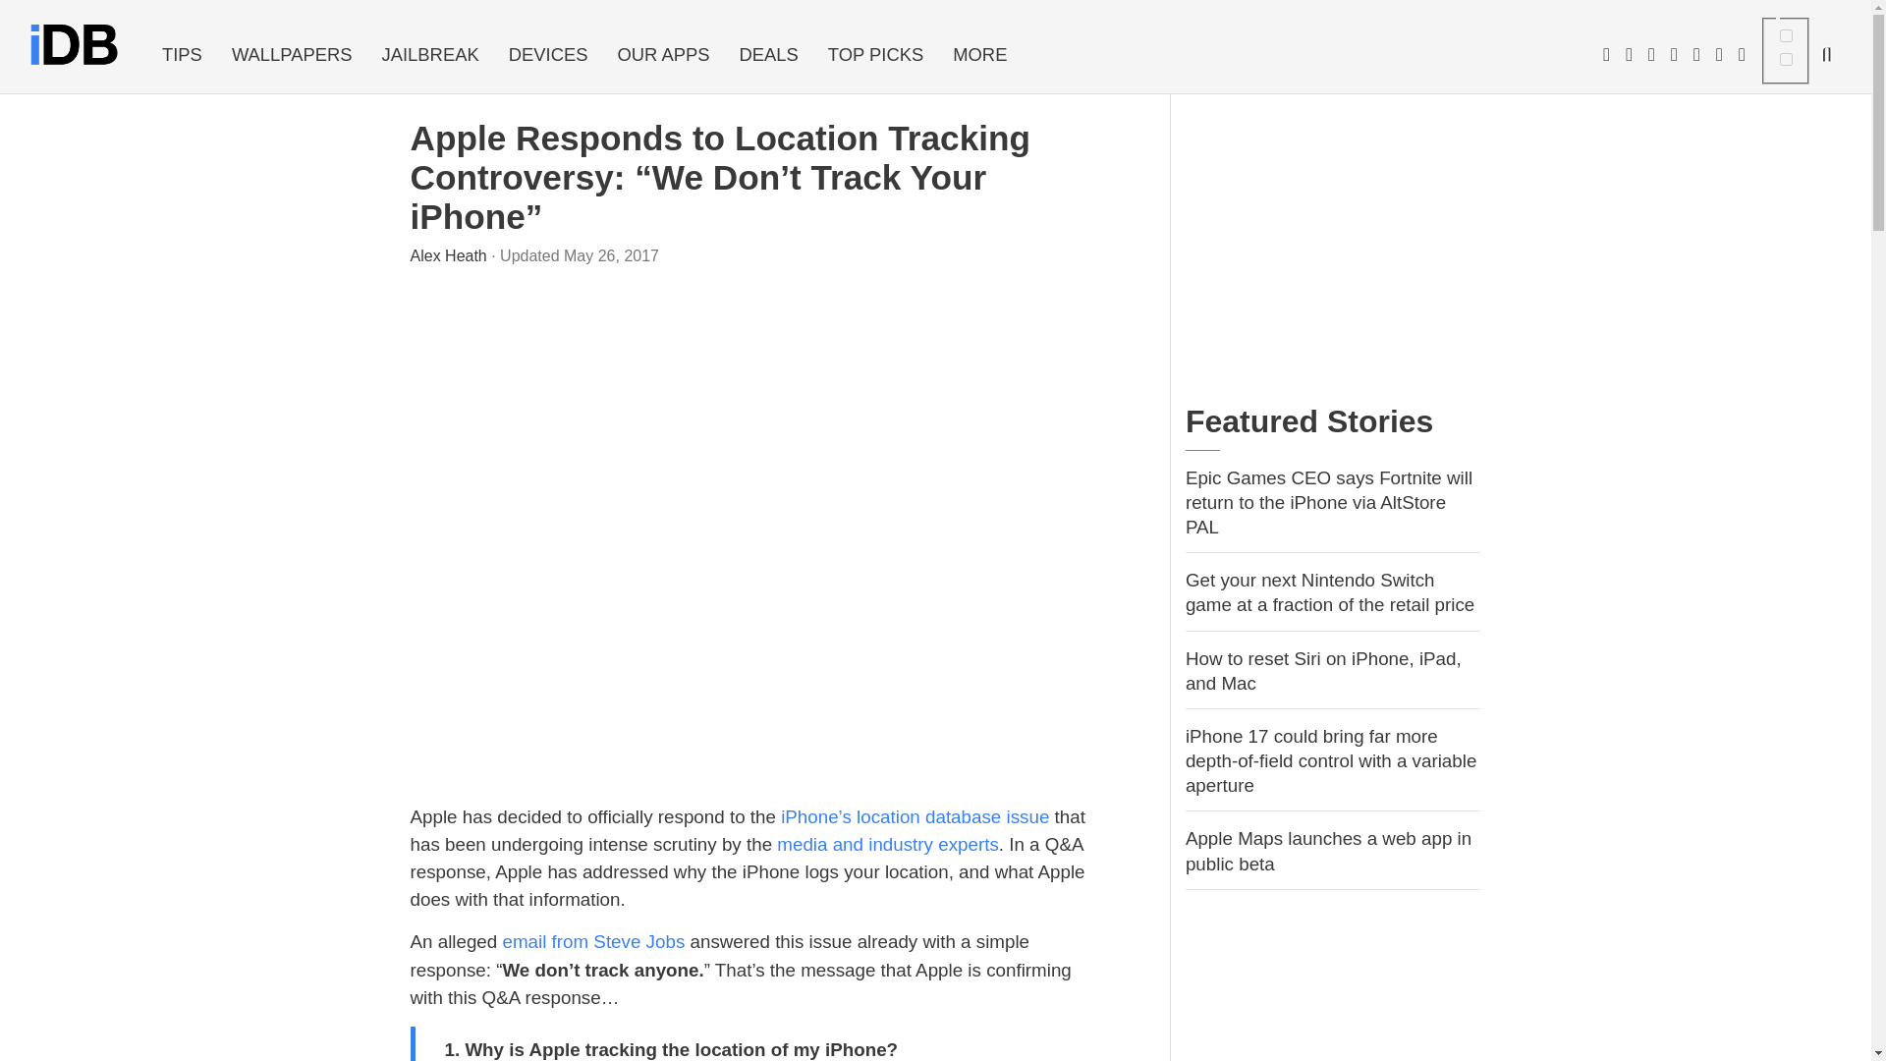 The height and width of the screenshot is (1061, 1886). What do you see at coordinates (181, 55) in the screenshot?
I see `TIPS` at bounding box center [181, 55].